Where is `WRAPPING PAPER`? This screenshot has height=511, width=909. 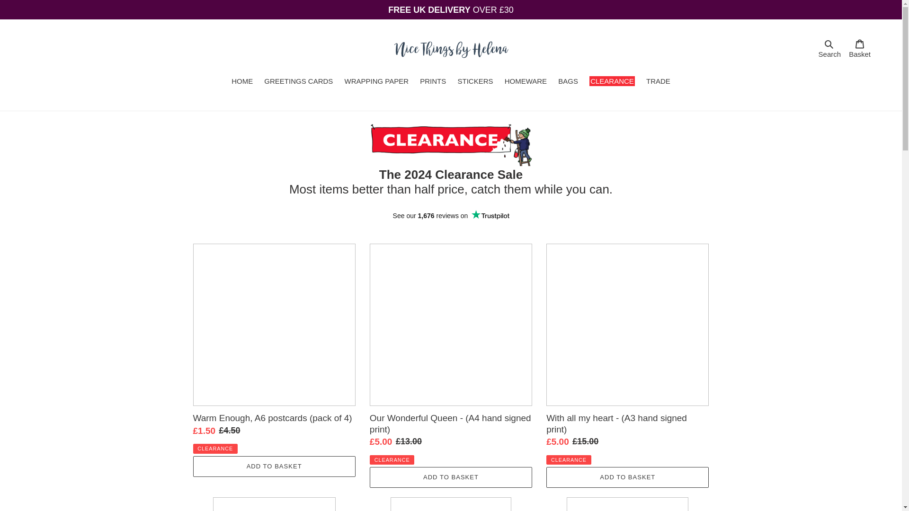
WRAPPING PAPER is located at coordinates (377, 82).